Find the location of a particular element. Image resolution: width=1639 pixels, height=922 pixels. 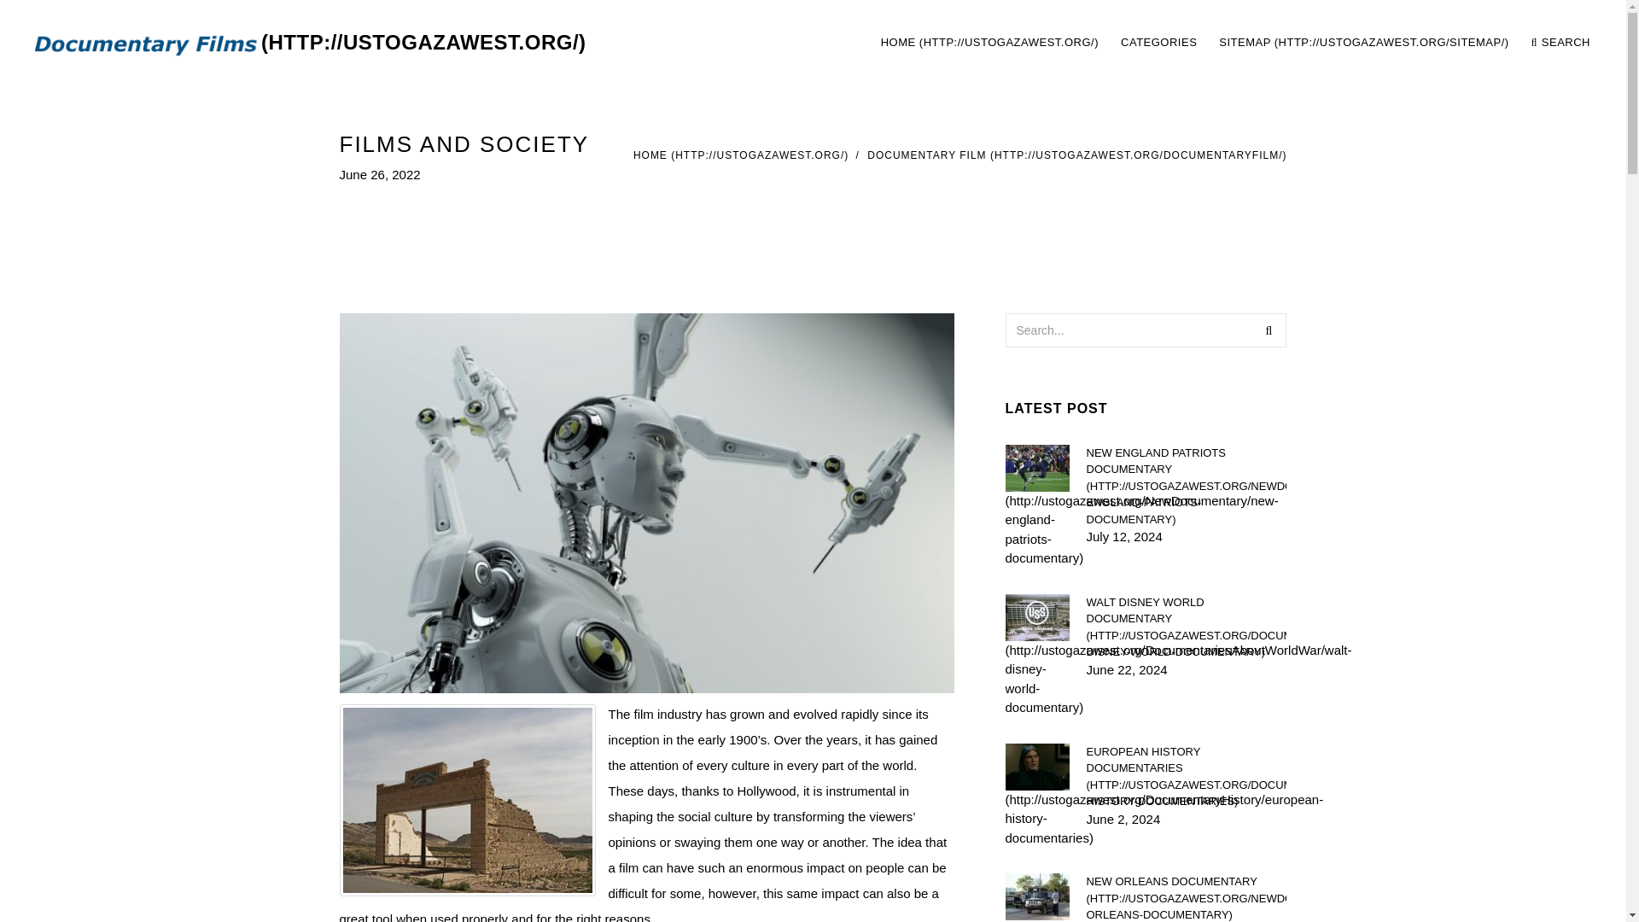

EUROPEAN HISTORY DOCUMENTARIES is located at coordinates (1186, 776).